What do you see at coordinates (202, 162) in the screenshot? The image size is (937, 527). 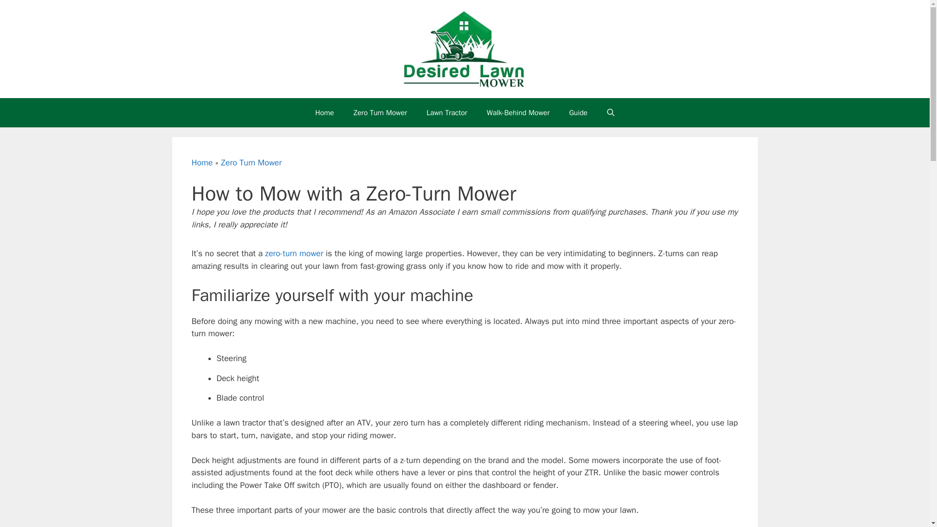 I see `Home` at bounding box center [202, 162].